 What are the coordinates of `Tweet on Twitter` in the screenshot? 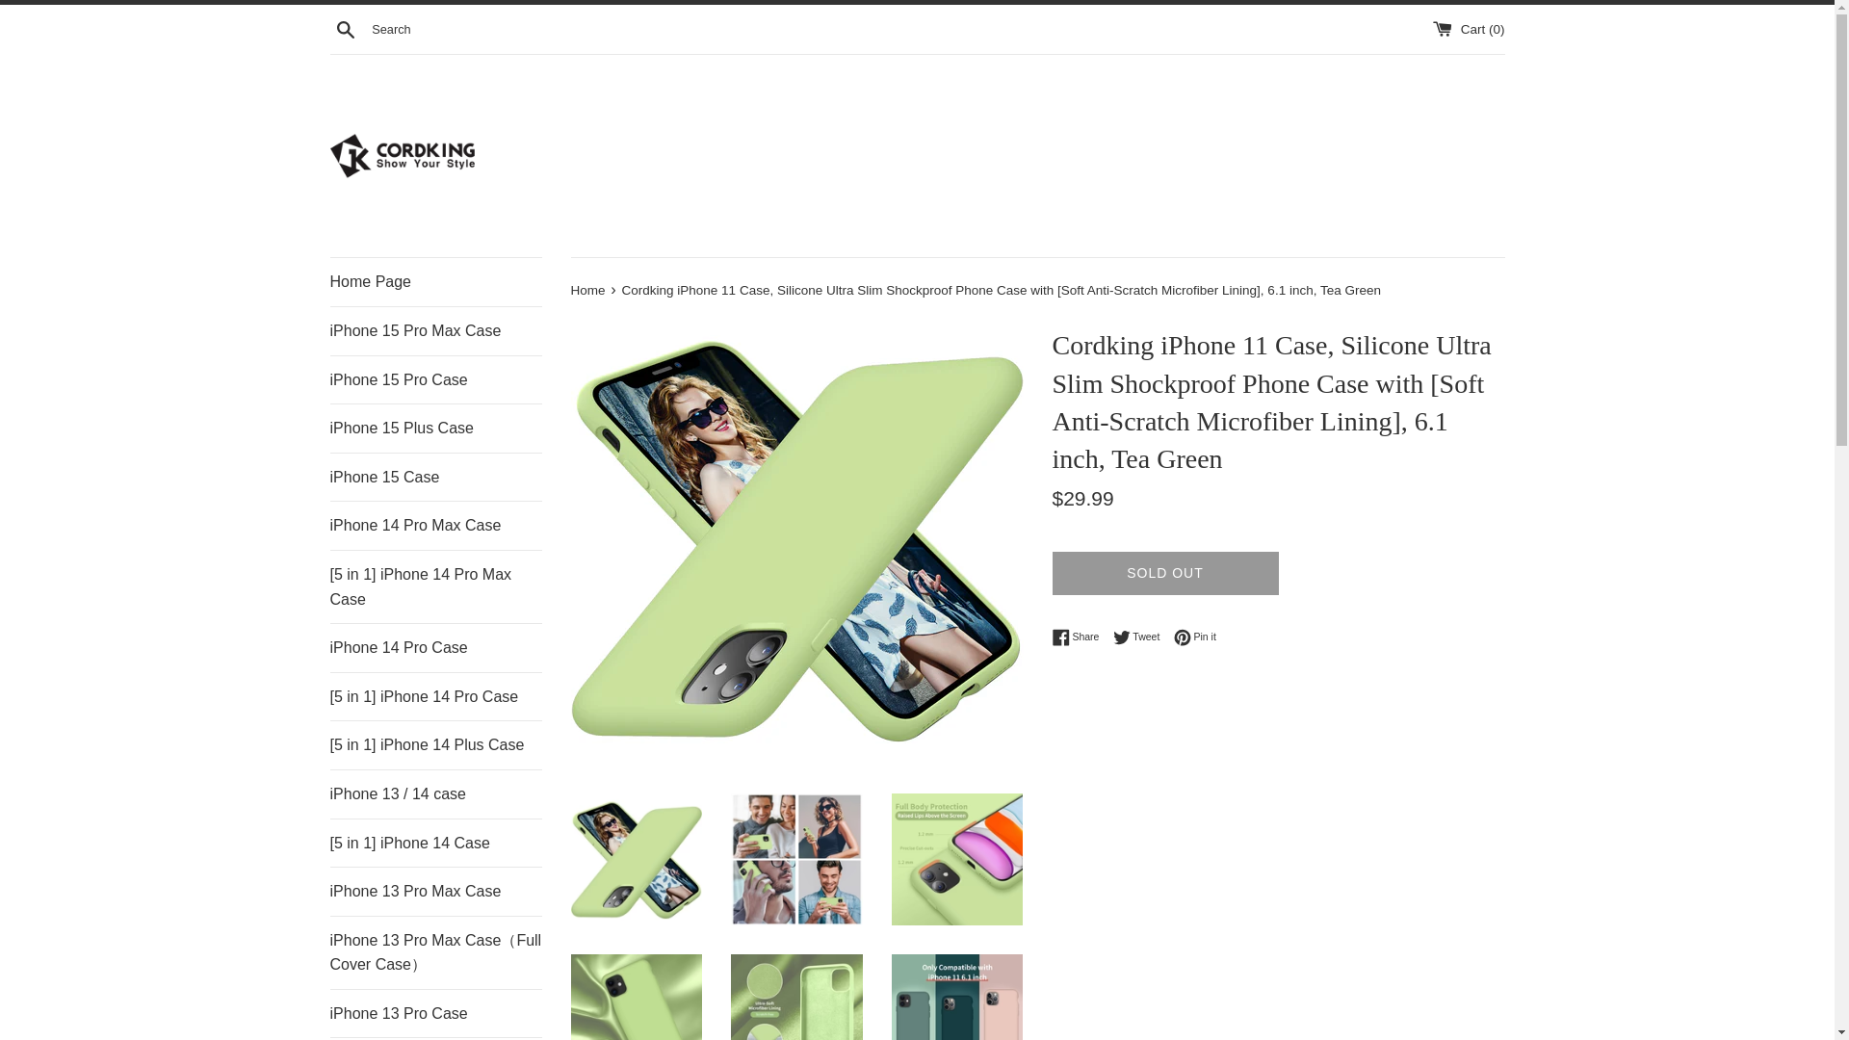 It's located at (1141, 637).